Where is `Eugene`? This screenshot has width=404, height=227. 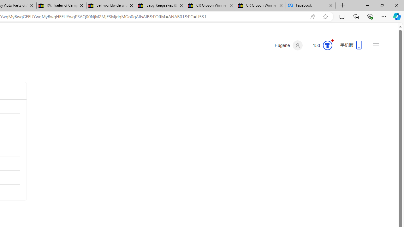 Eugene is located at coordinates (288, 45).